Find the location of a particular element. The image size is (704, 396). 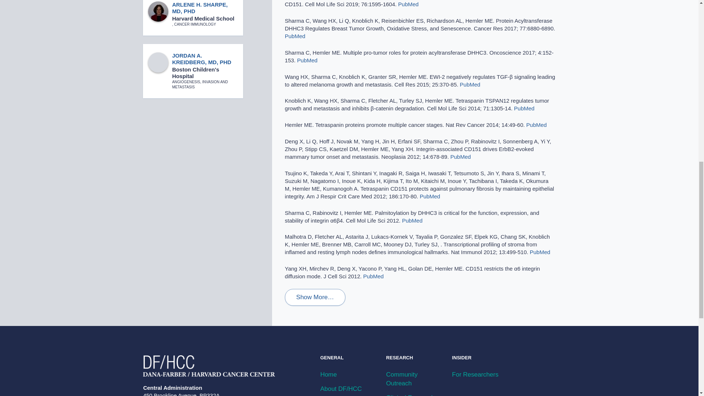

PubMed is located at coordinates (373, 276).